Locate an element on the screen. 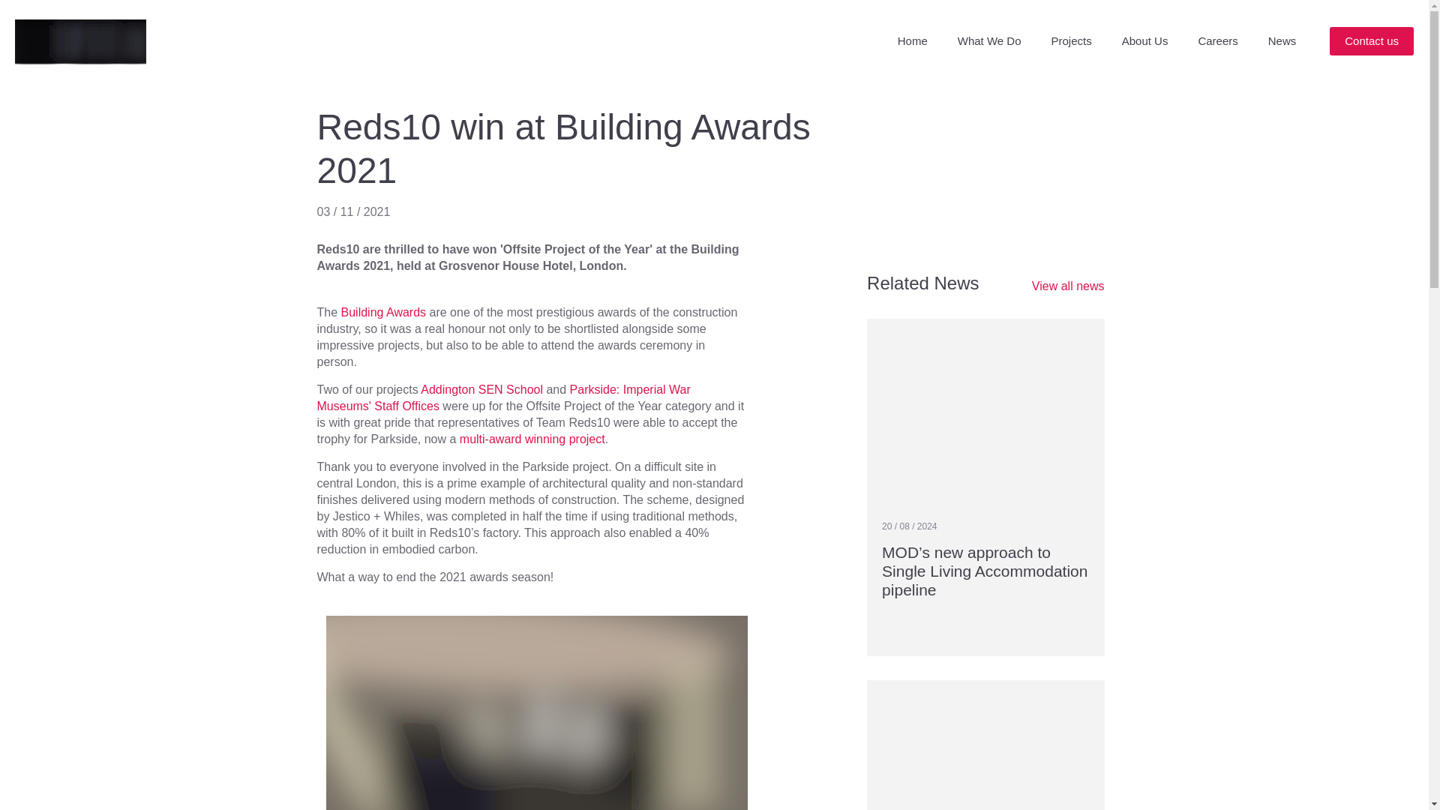  About Us is located at coordinates (1145, 41).